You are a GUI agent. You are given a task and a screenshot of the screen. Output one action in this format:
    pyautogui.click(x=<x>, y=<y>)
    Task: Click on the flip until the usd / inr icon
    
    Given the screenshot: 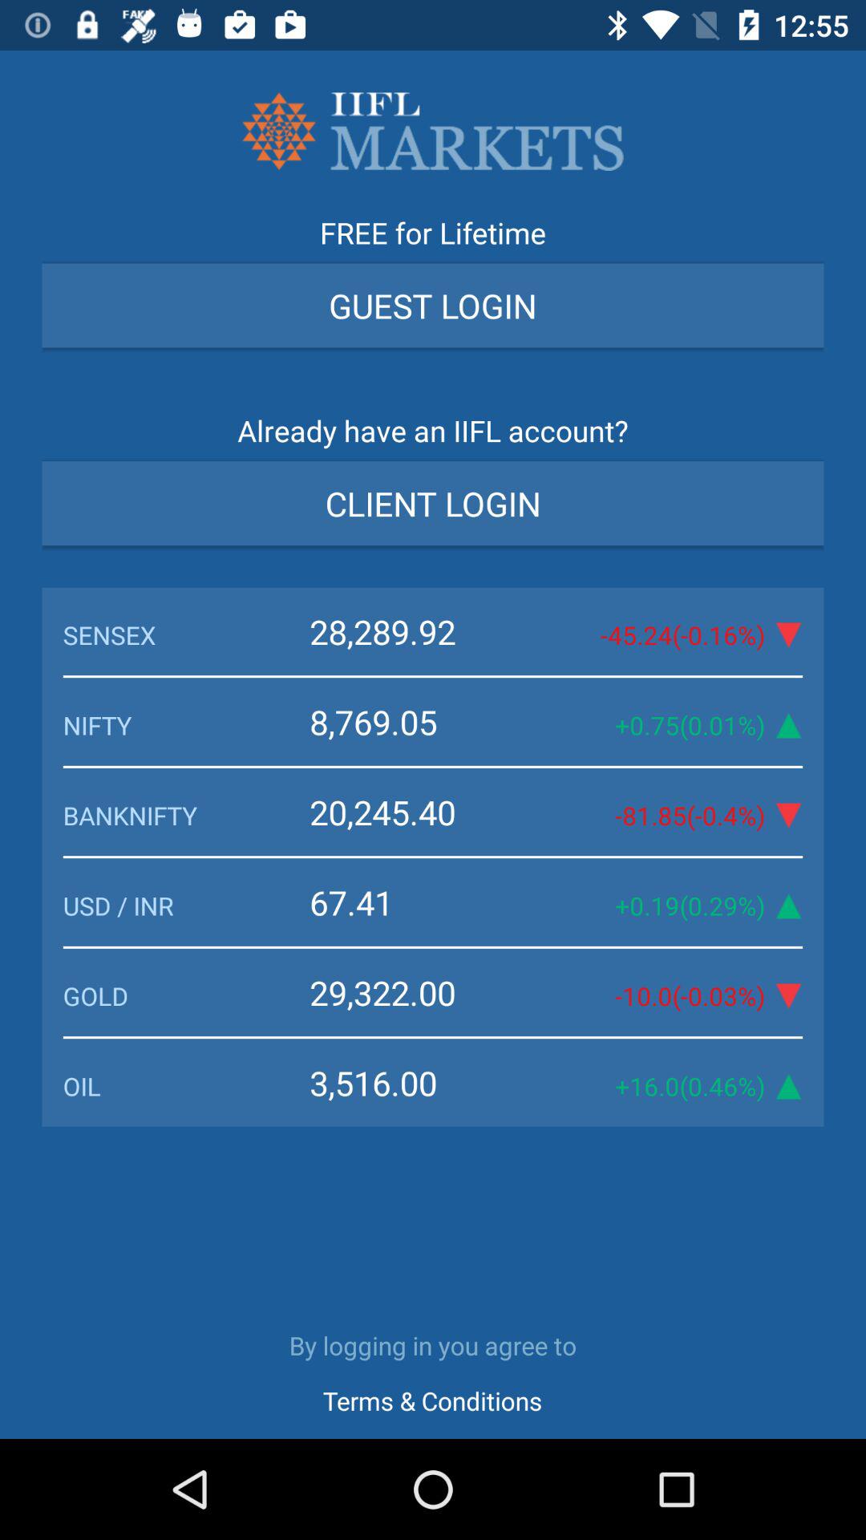 What is the action you would take?
    pyautogui.click(x=186, y=905)
    